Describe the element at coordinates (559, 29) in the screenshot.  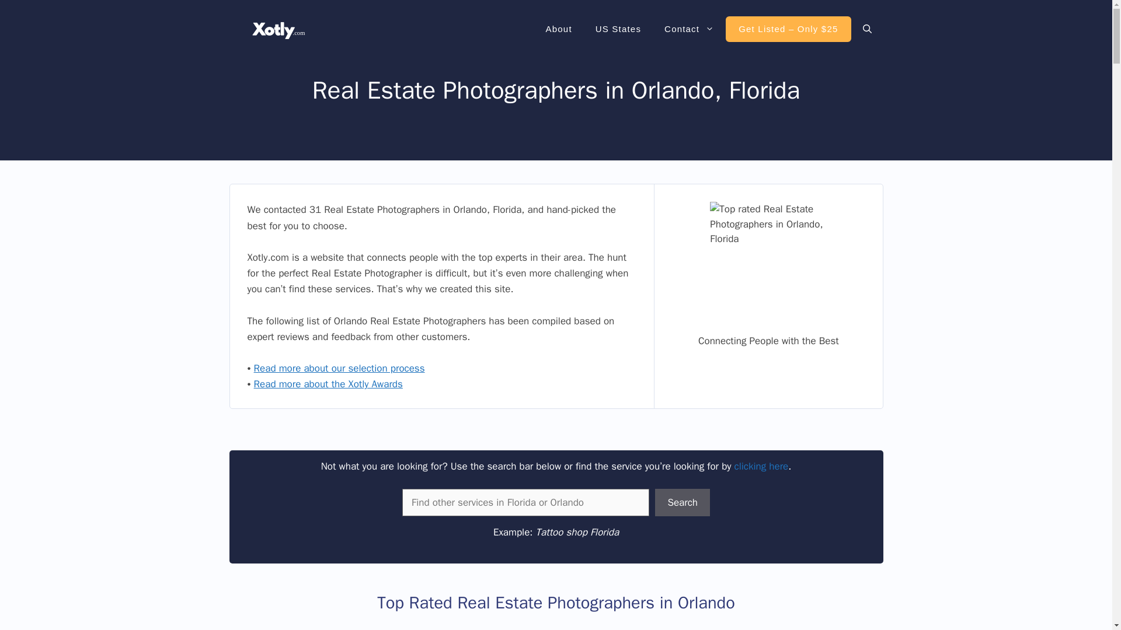
I see `About` at that location.